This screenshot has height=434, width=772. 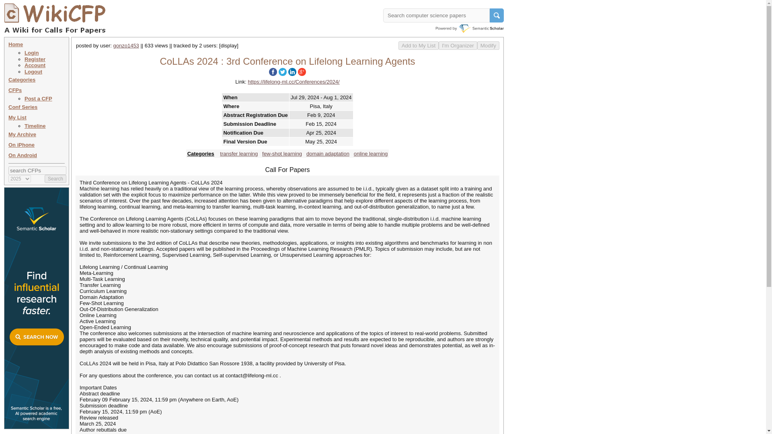 What do you see at coordinates (55, 178) in the screenshot?
I see `Search` at bounding box center [55, 178].